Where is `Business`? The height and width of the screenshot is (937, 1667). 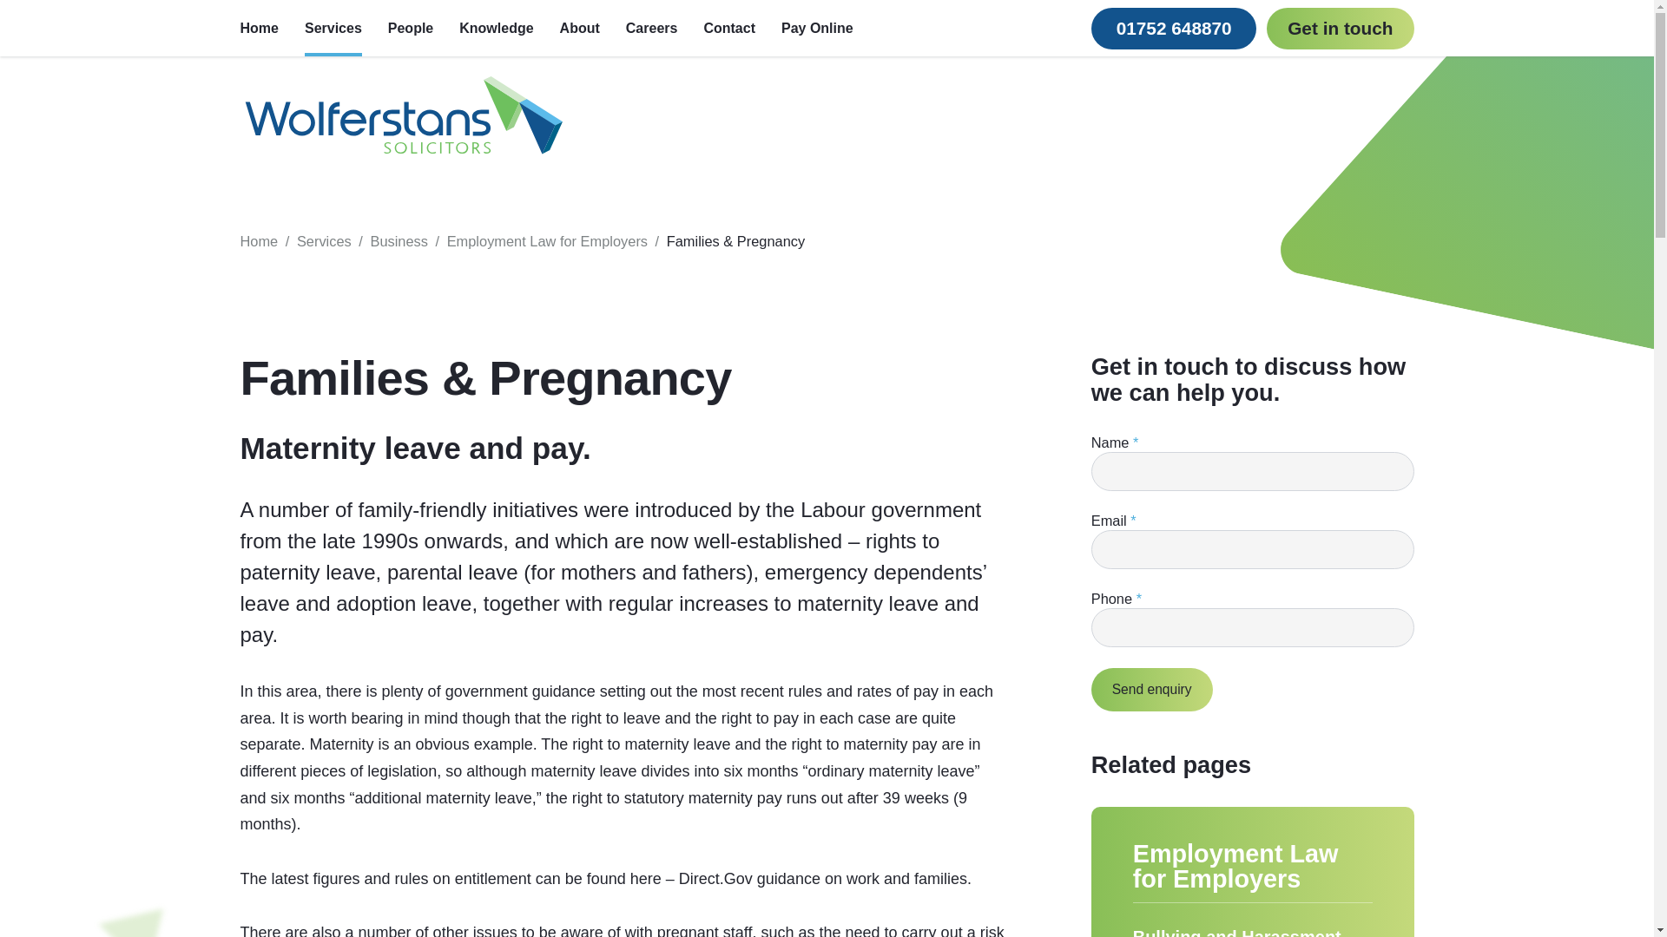 Business is located at coordinates (399, 241).